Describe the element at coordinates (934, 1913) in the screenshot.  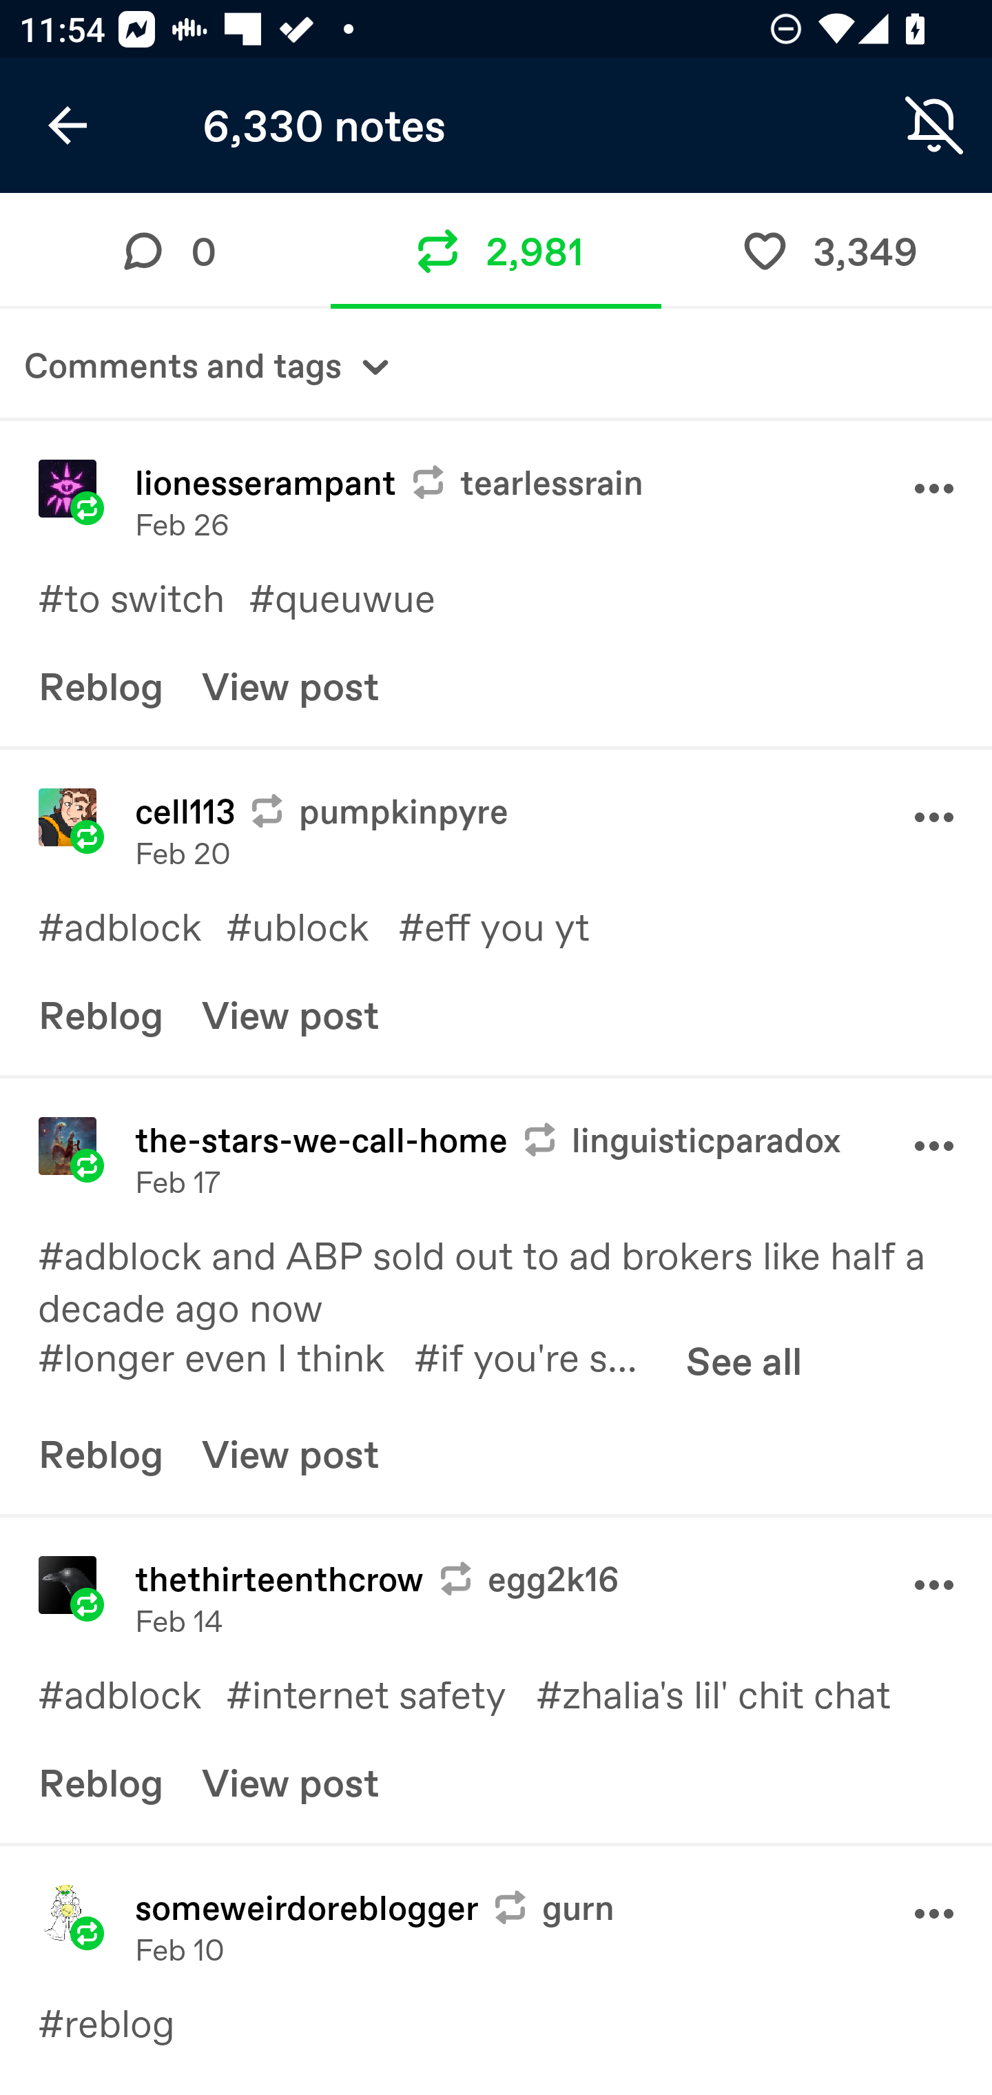
I see `More options` at that location.